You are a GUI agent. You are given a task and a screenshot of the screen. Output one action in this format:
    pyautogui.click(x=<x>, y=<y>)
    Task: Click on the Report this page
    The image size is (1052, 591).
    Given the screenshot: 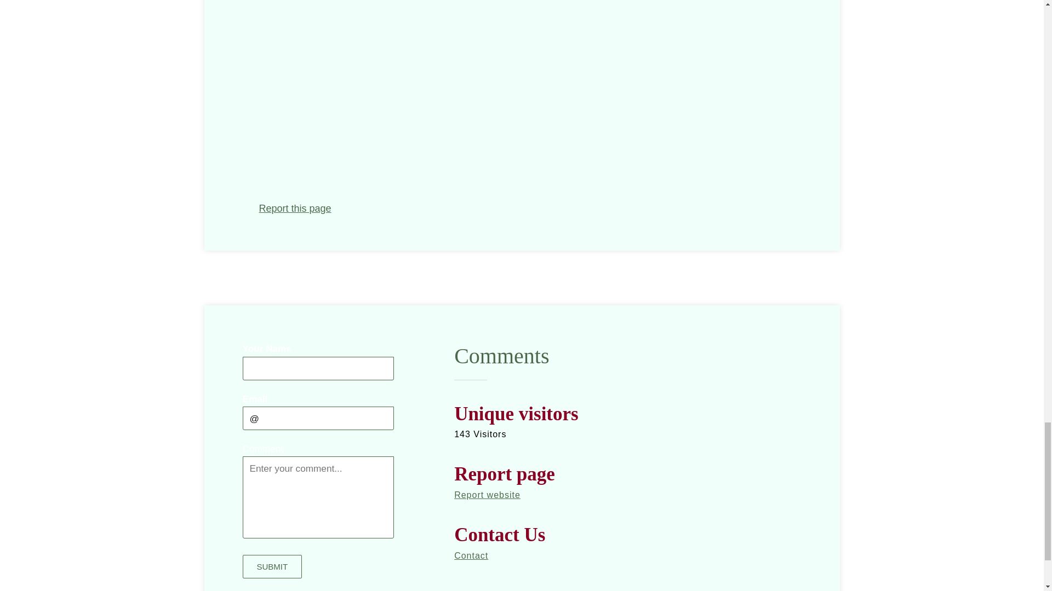 What is the action you would take?
    pyautogui.click(x=295, y=208)
    